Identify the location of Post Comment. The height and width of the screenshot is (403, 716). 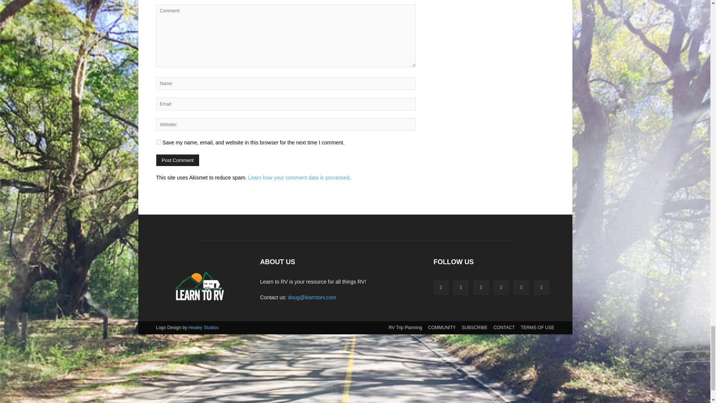
(178, 160).